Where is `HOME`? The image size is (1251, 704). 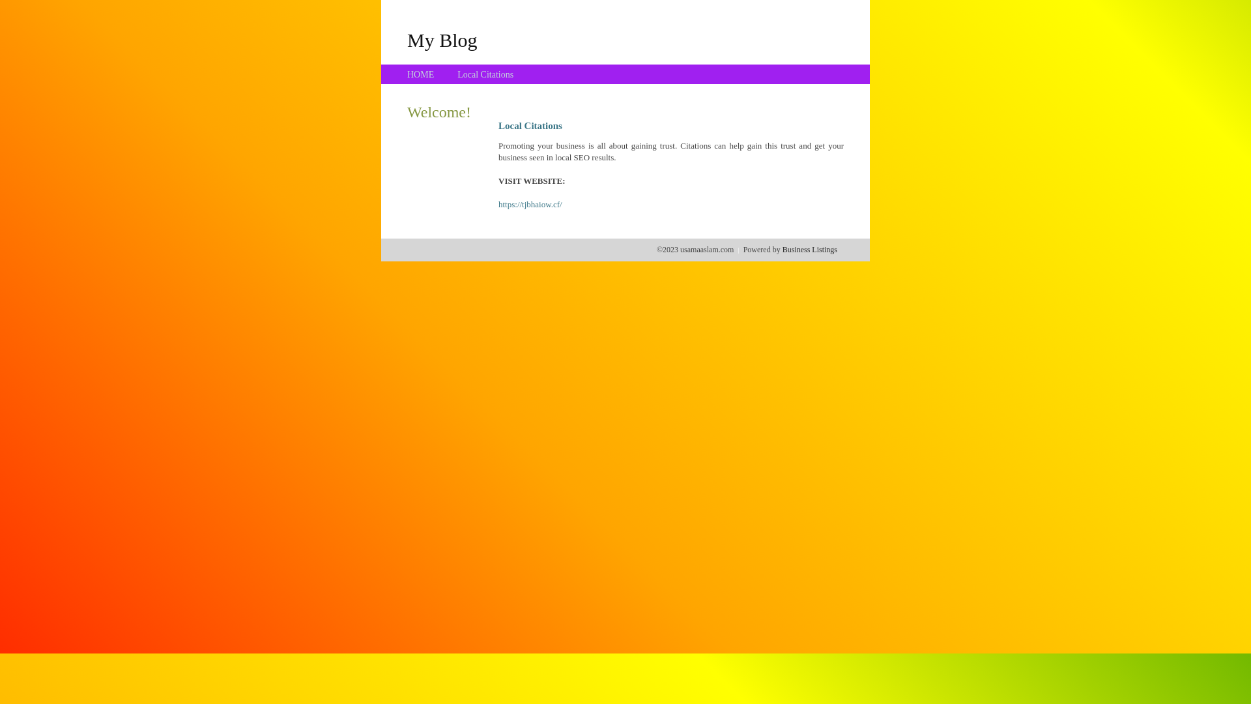
HOME is located at coordinates (421, 74).